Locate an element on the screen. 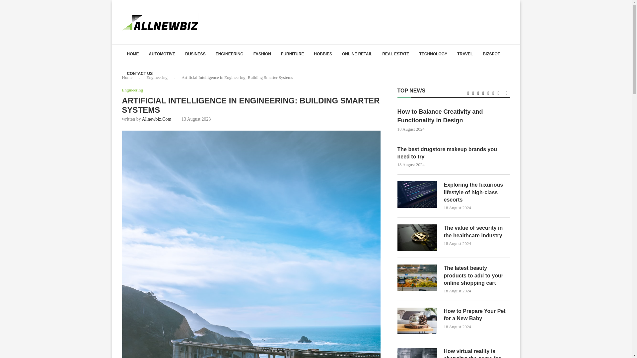 The width and height of the screenshot is (637, 358). Home is located at coordinates (127, 77).